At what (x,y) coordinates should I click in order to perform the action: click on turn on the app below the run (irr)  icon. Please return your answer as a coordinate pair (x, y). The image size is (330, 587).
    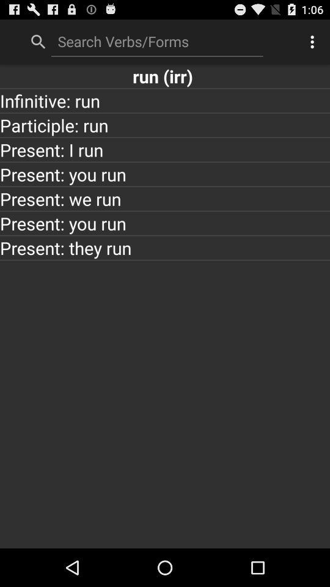
    Looking at the image, I should click on (165, 100).